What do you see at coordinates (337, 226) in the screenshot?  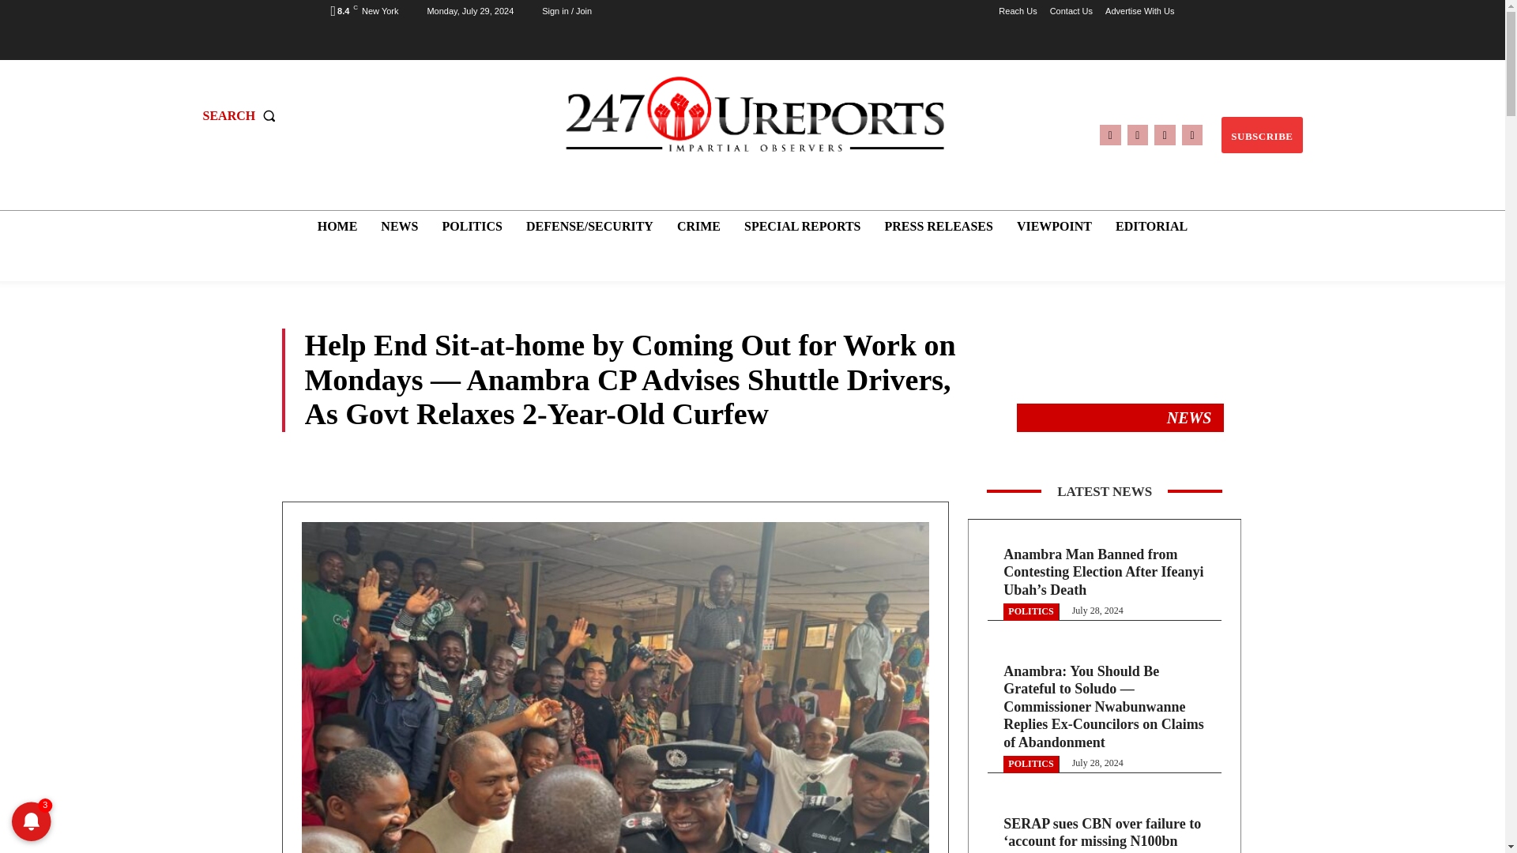 I see `HOME` at bounding box center [337, 226].